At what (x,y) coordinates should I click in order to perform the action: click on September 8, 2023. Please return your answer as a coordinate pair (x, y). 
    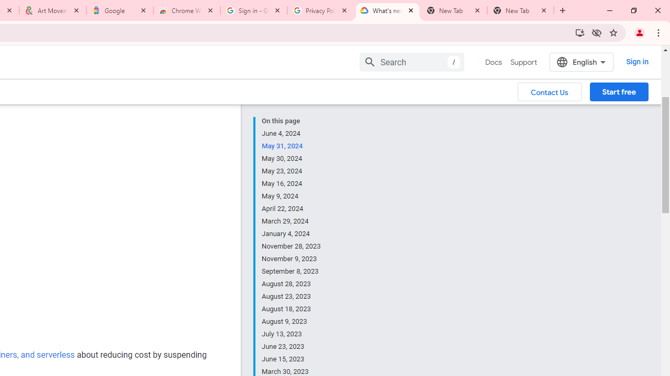
    Looking at the image, I should click on (292, 272).